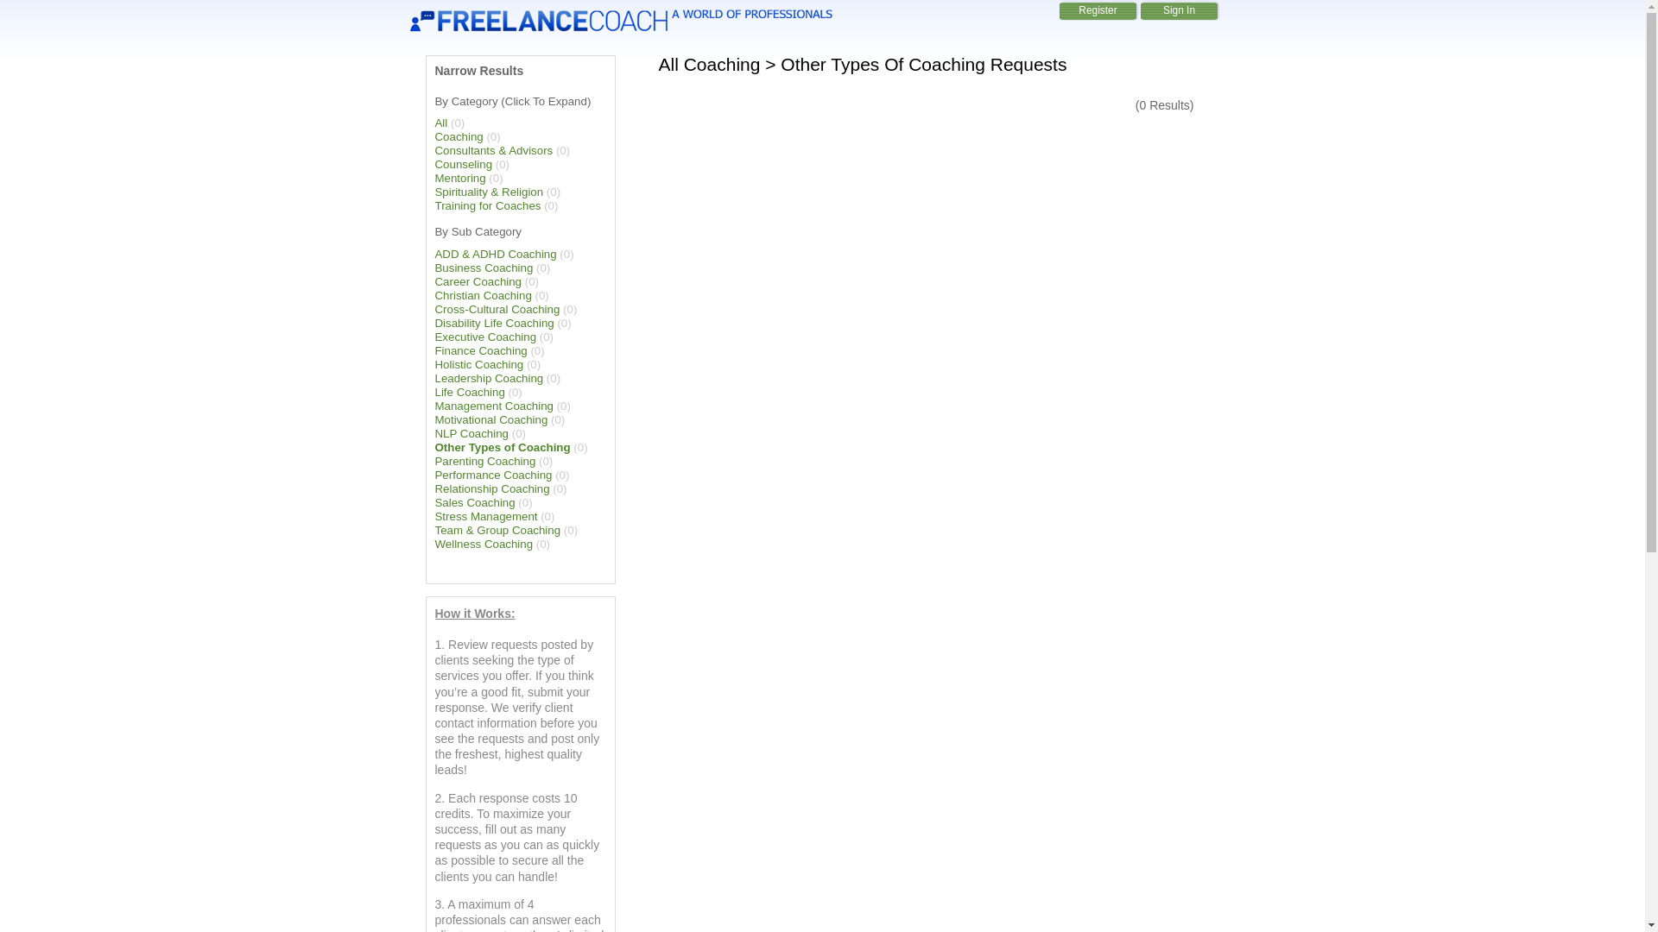  What do you see at coordinates (485, 516) in the screenshot?
I see `Stress Management` at bounding box center [485, 516].